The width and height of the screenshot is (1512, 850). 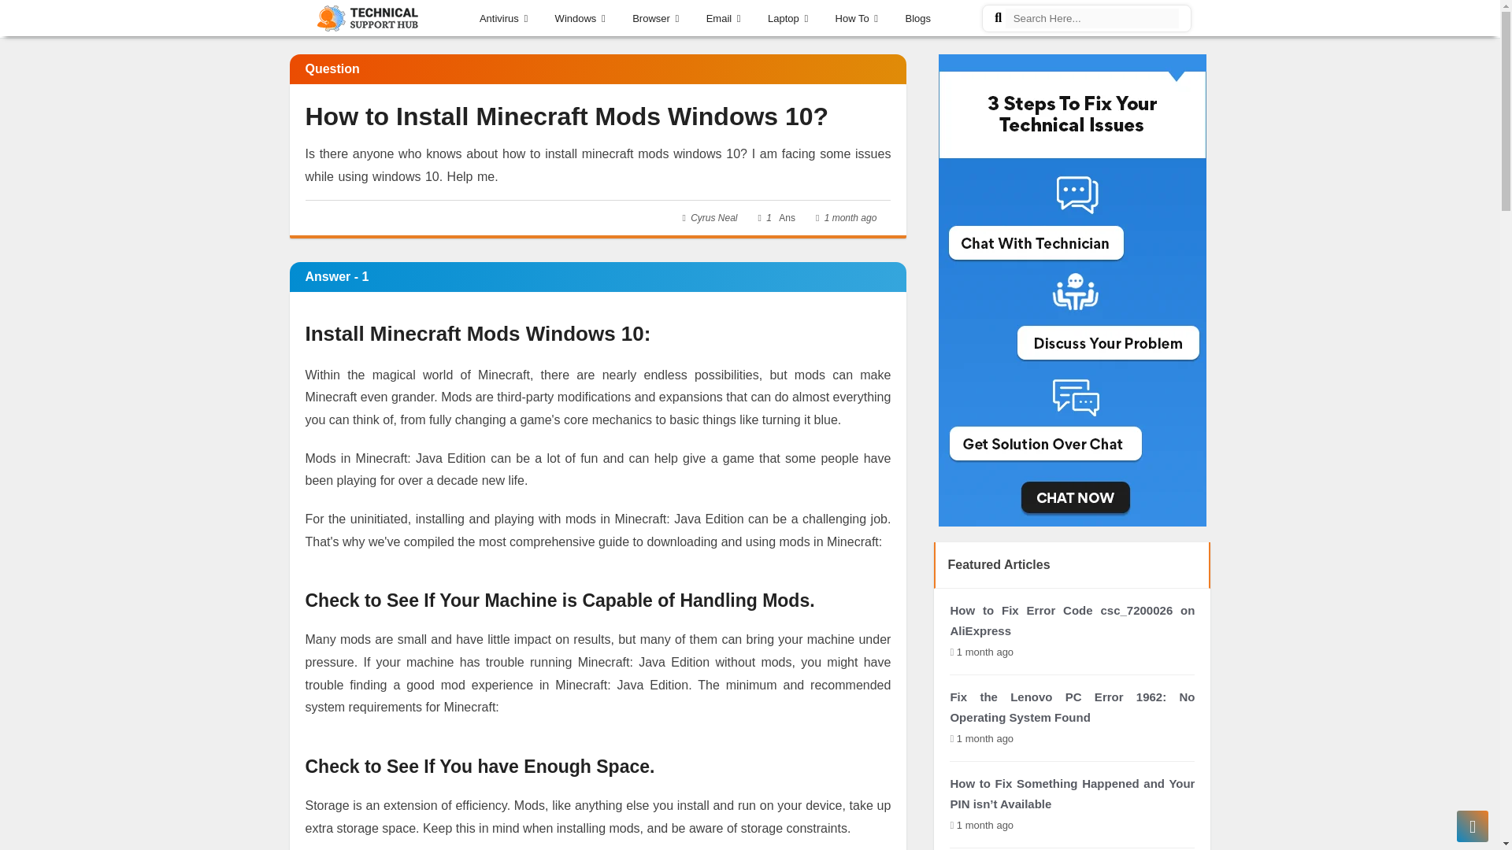 What do you see at coordinates (1071, 707) in the screenshot?
I see `Fix the Lenovo PC Error 1962: No Operating System Found` at bounding box center [1071, 707].